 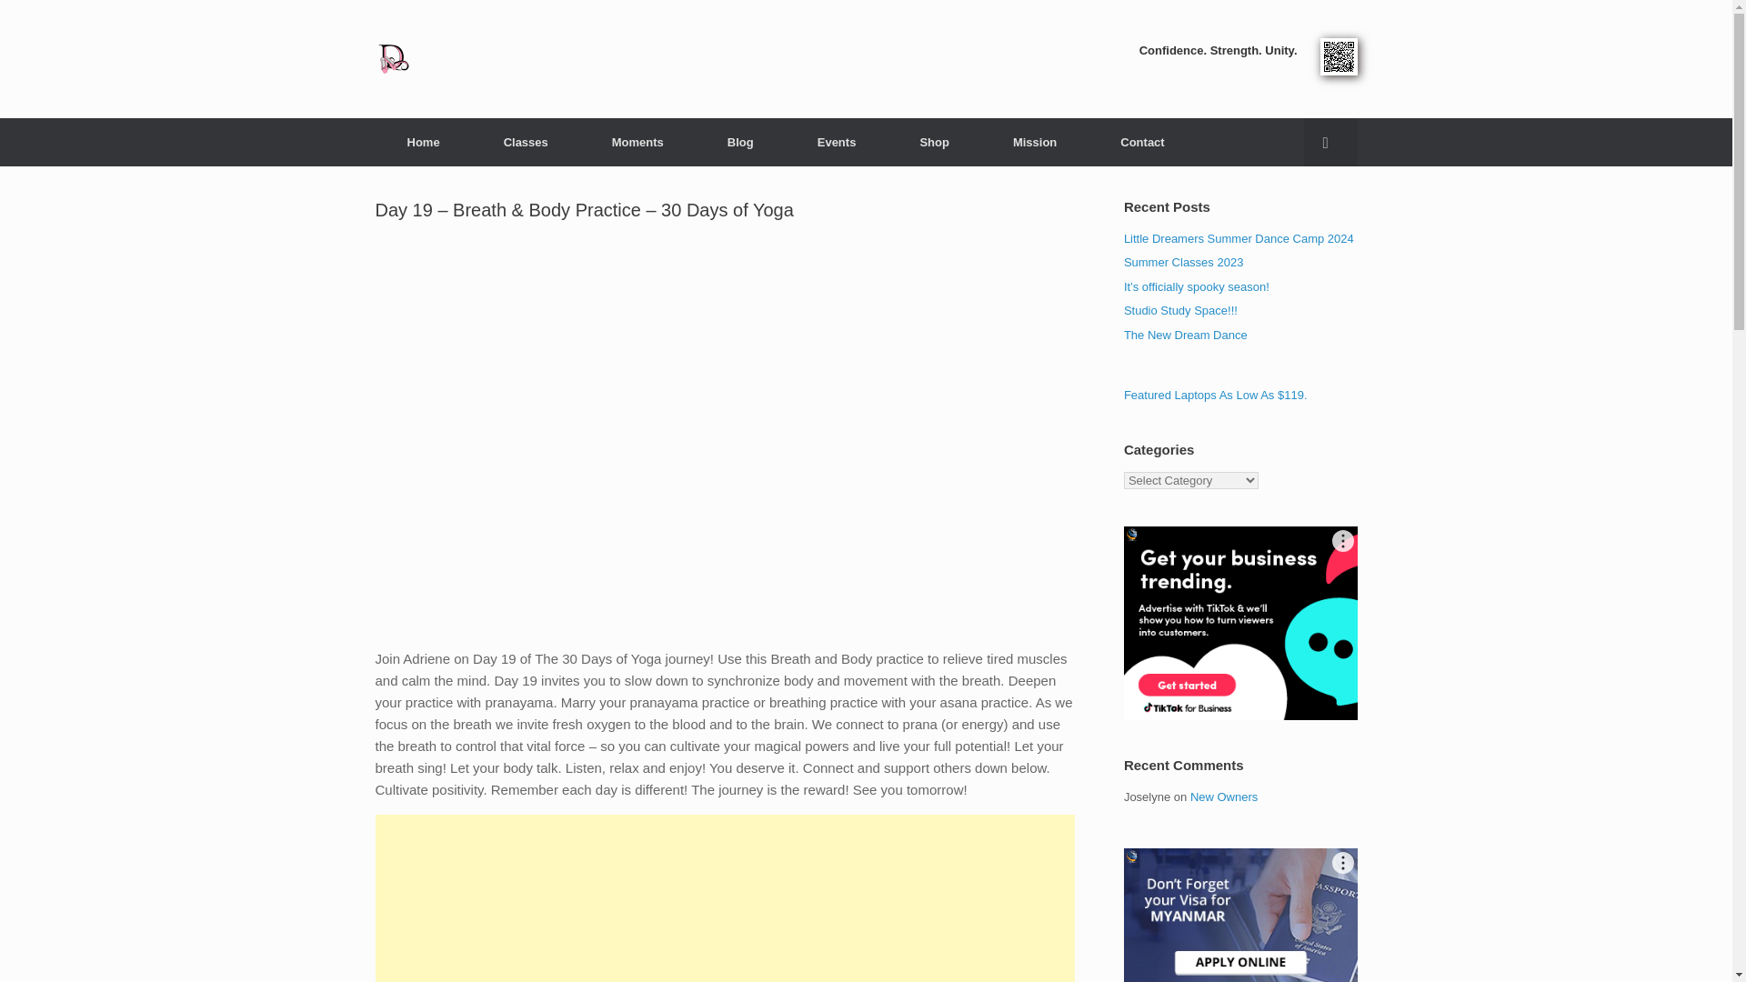 What do you see at coordinates (1035, 142) in the screenshot?
I see `Mission` at bounding box center [1035, 142].